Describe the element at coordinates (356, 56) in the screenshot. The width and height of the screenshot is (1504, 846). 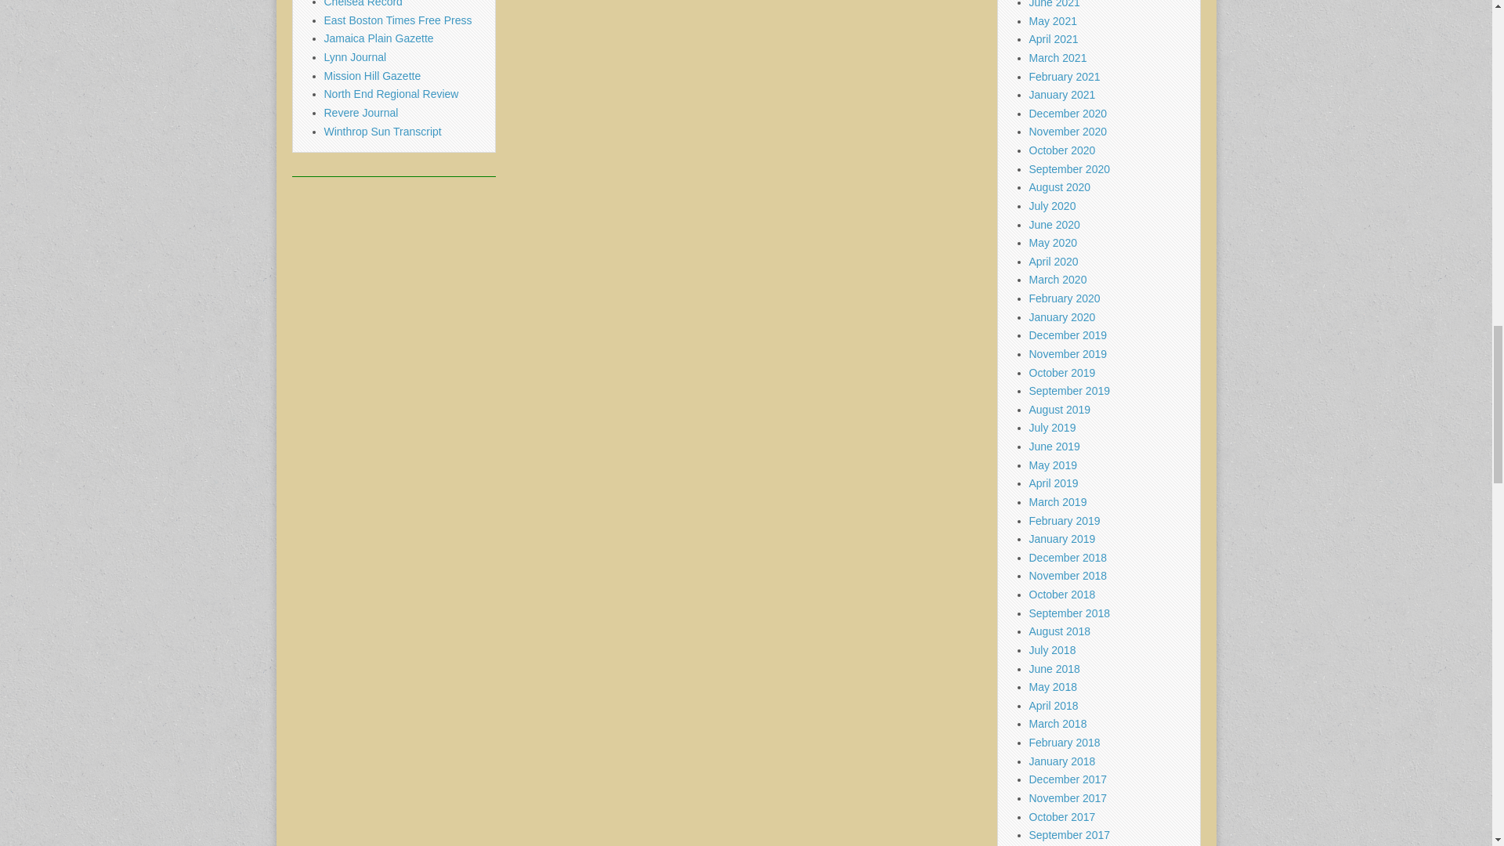
I see `Lynn Journal` at that location.